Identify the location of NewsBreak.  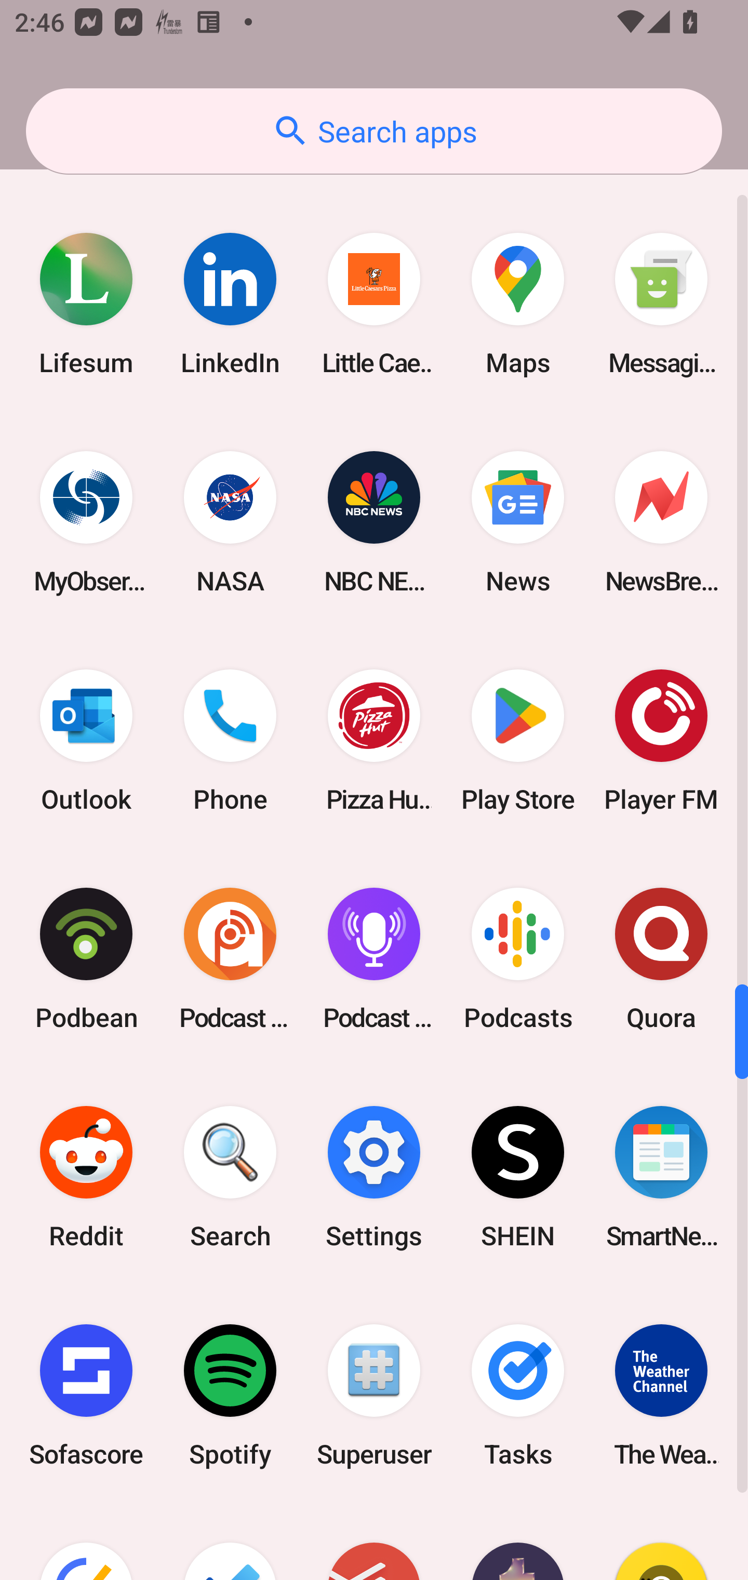
(661, 523).